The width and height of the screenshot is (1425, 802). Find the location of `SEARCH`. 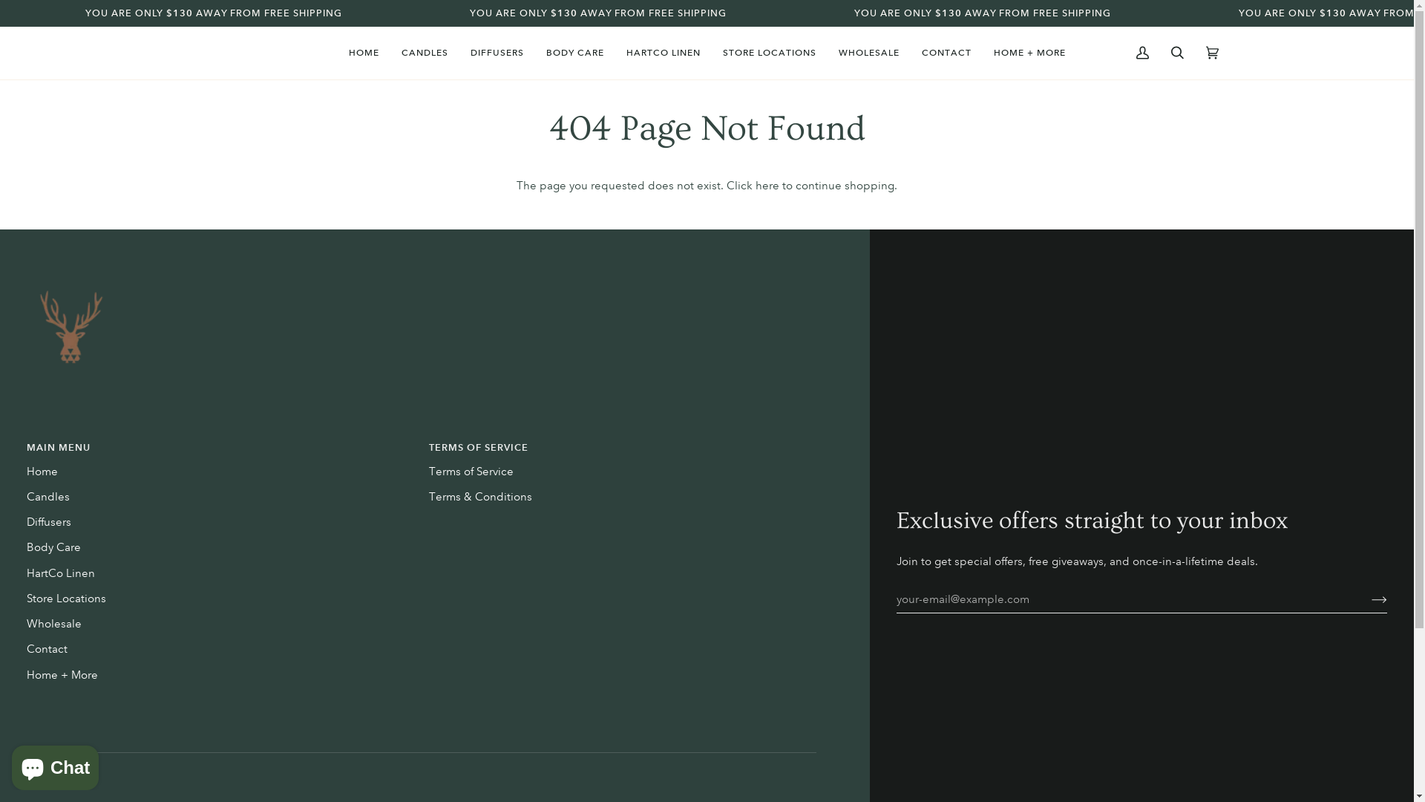

SEARCH is located at coordinates (1177, 53).